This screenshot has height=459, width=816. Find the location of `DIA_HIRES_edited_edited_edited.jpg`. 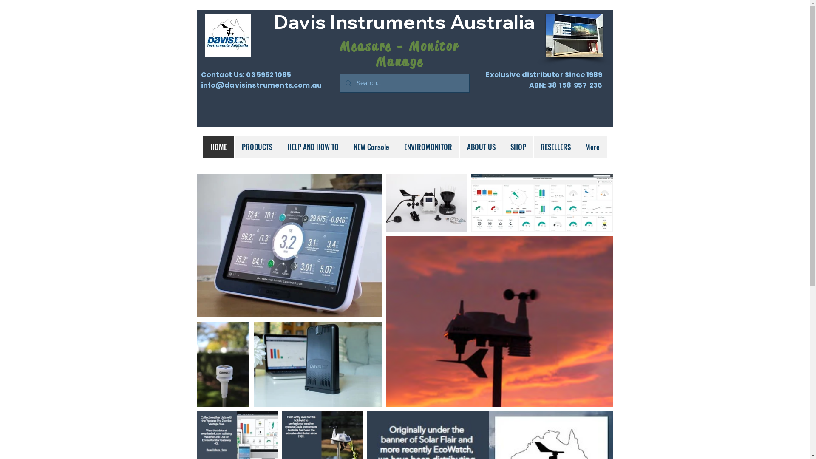

DIA_HIRES_edited_edited_edited.jpg is located at coordinates (228, 35).